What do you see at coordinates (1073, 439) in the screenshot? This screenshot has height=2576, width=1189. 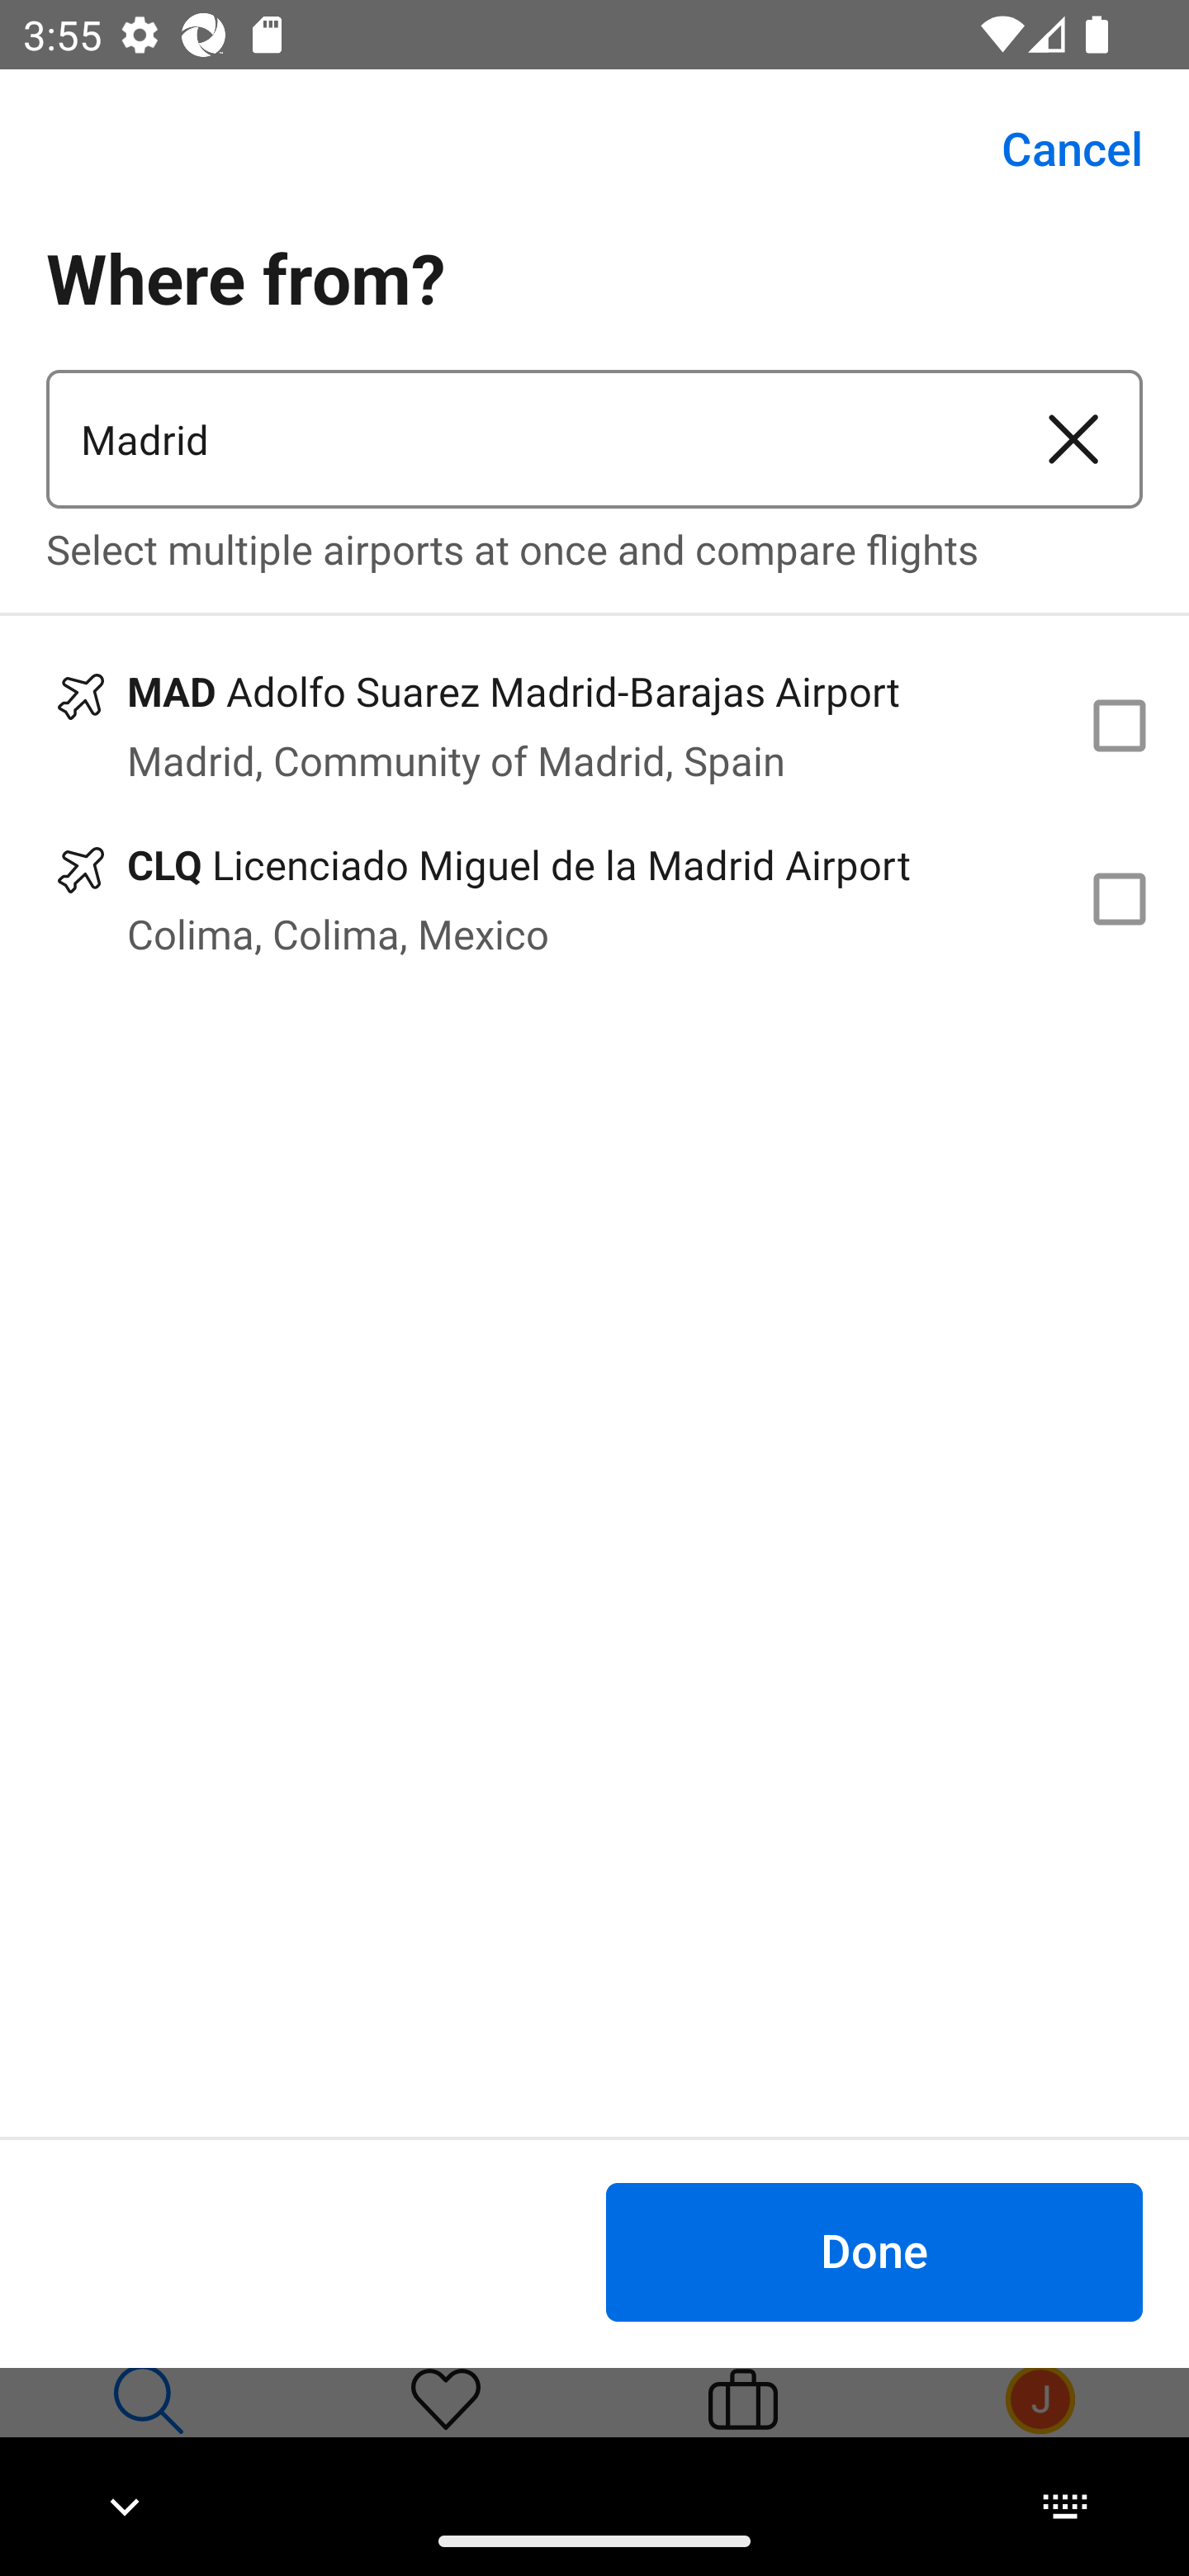 I see `Clear airport or city` at bounding box center [1073, 439].